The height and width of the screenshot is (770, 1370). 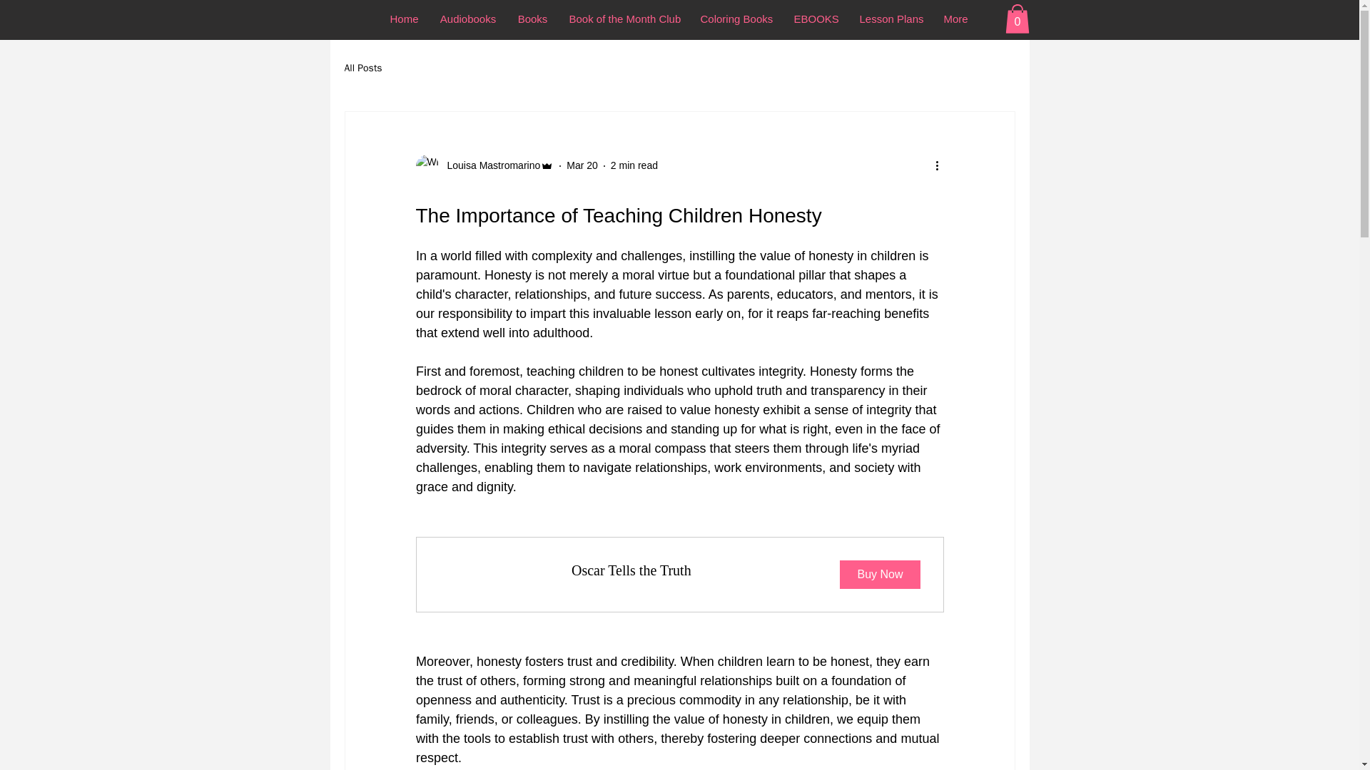 I want to click on Audiobooks, so click(x=468, y=19).